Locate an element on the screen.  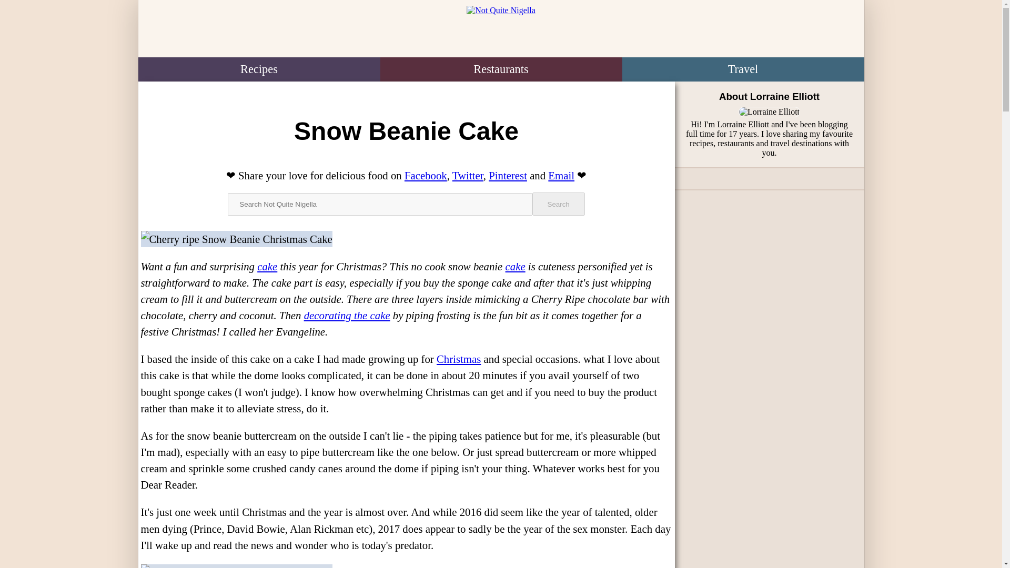
Email is located at coordinates (561, 175).